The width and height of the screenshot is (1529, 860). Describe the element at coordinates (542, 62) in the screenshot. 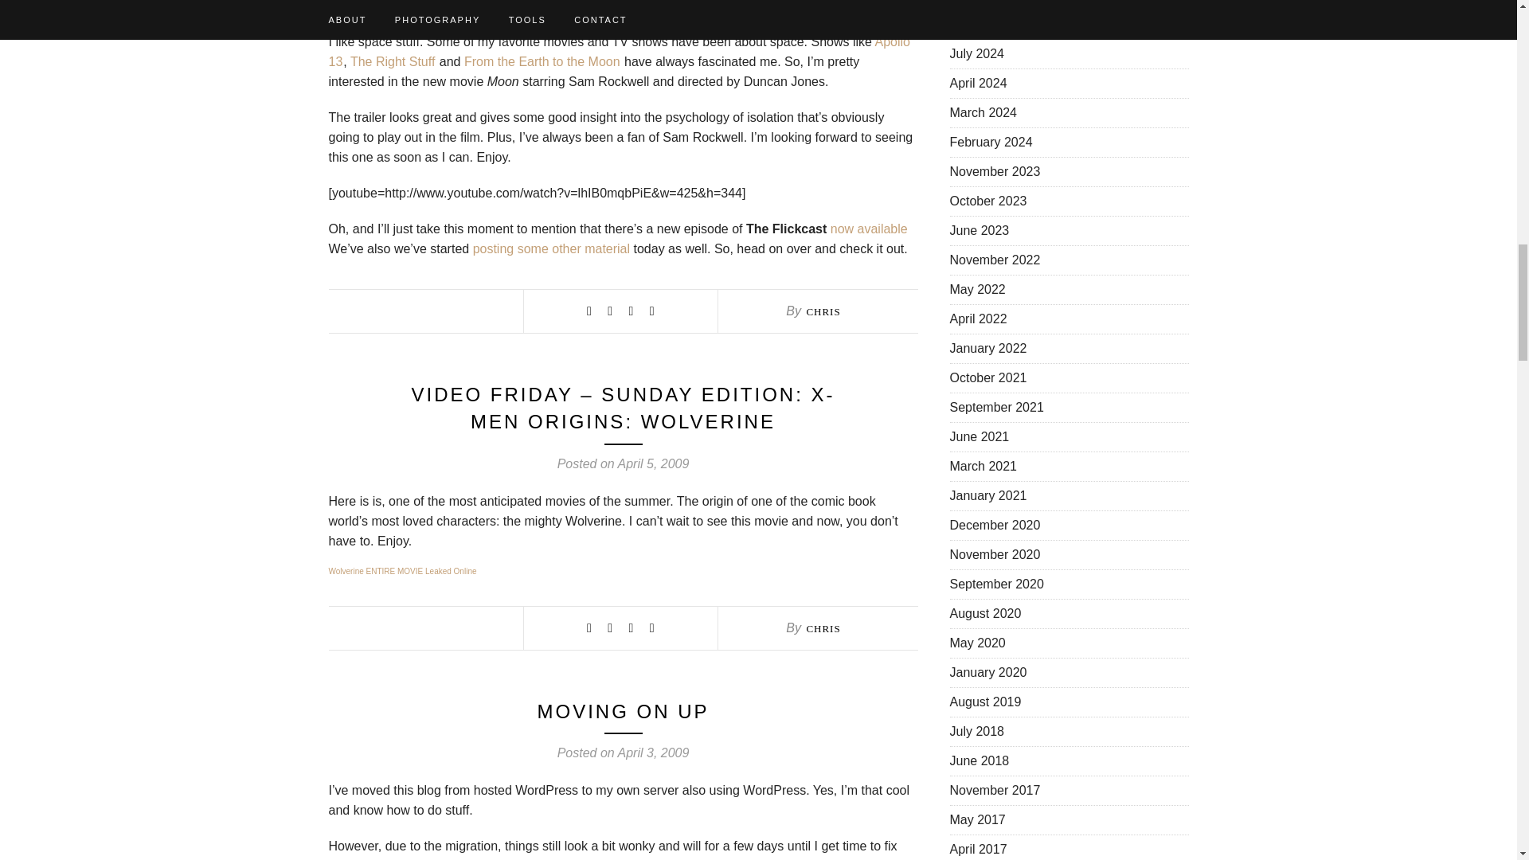

I see `From the Earth to the Moon` at that location.